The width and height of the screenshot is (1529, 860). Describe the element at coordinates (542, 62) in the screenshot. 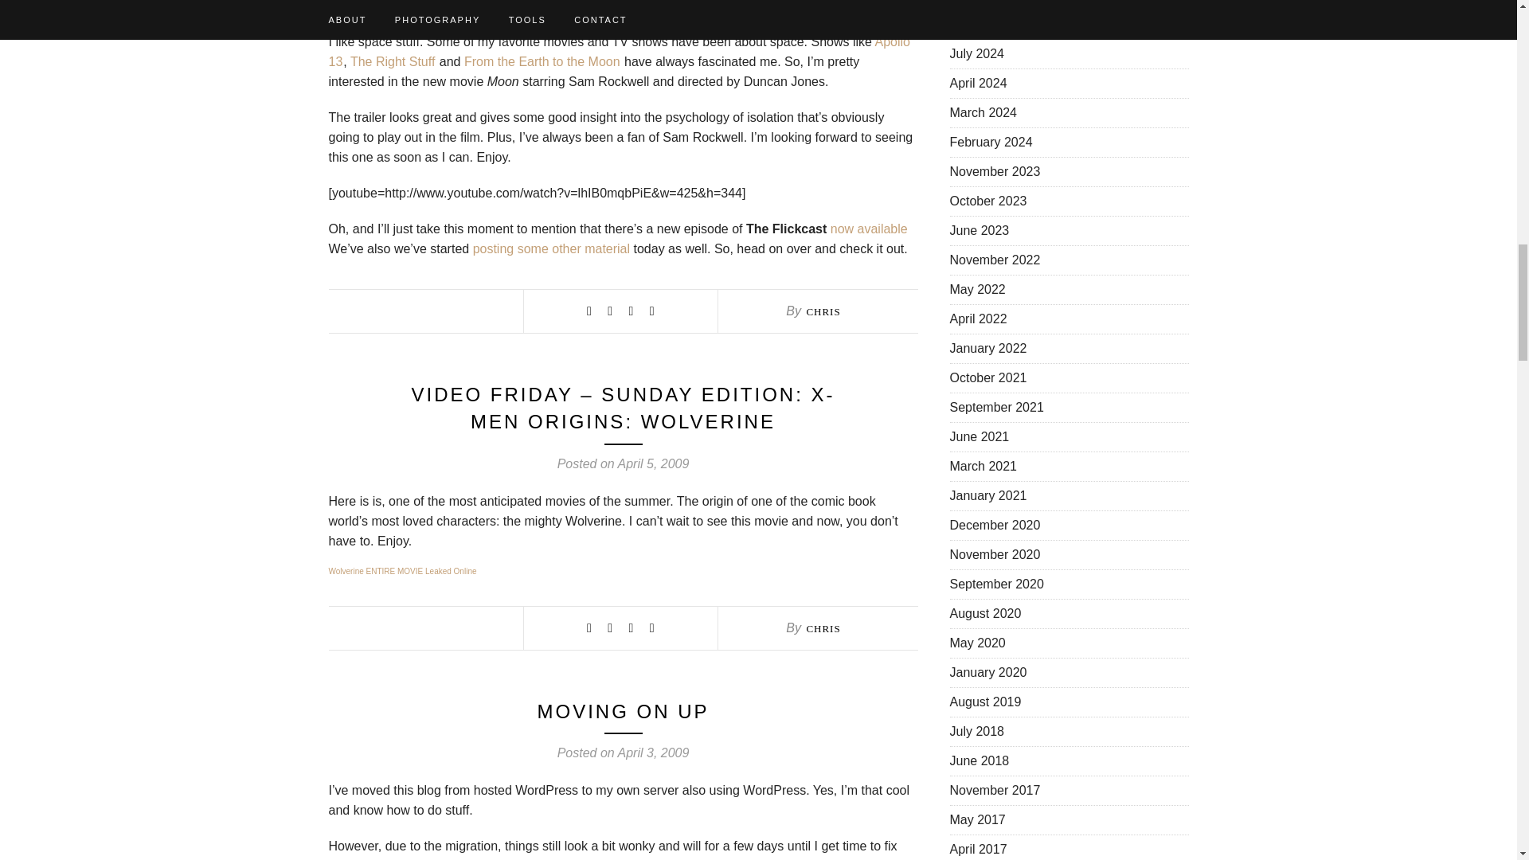

I see `From the Earth to the Moon` at that location.